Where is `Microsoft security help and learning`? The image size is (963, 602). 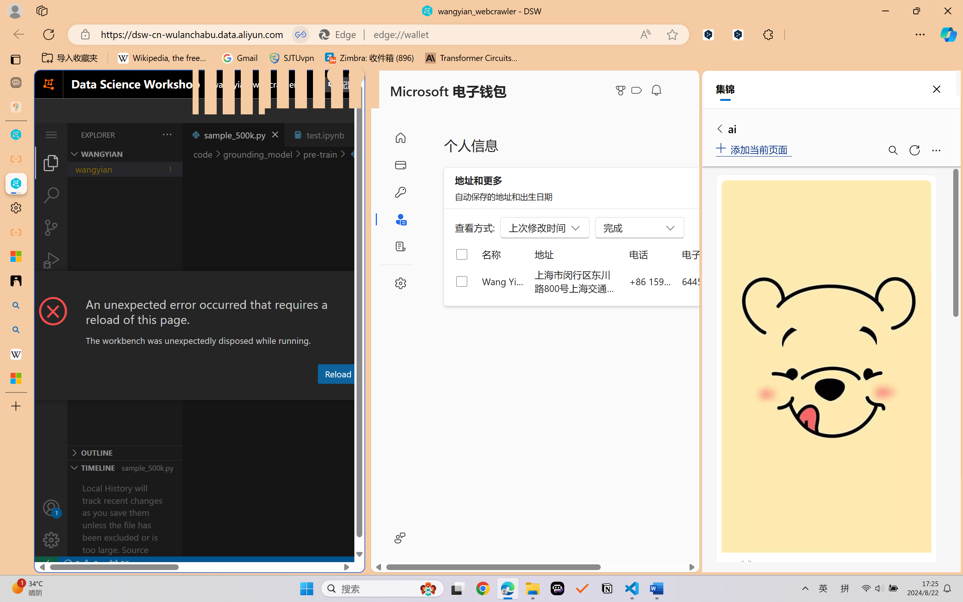
Microsoft security help and learning is located at coordinates (16, 256).